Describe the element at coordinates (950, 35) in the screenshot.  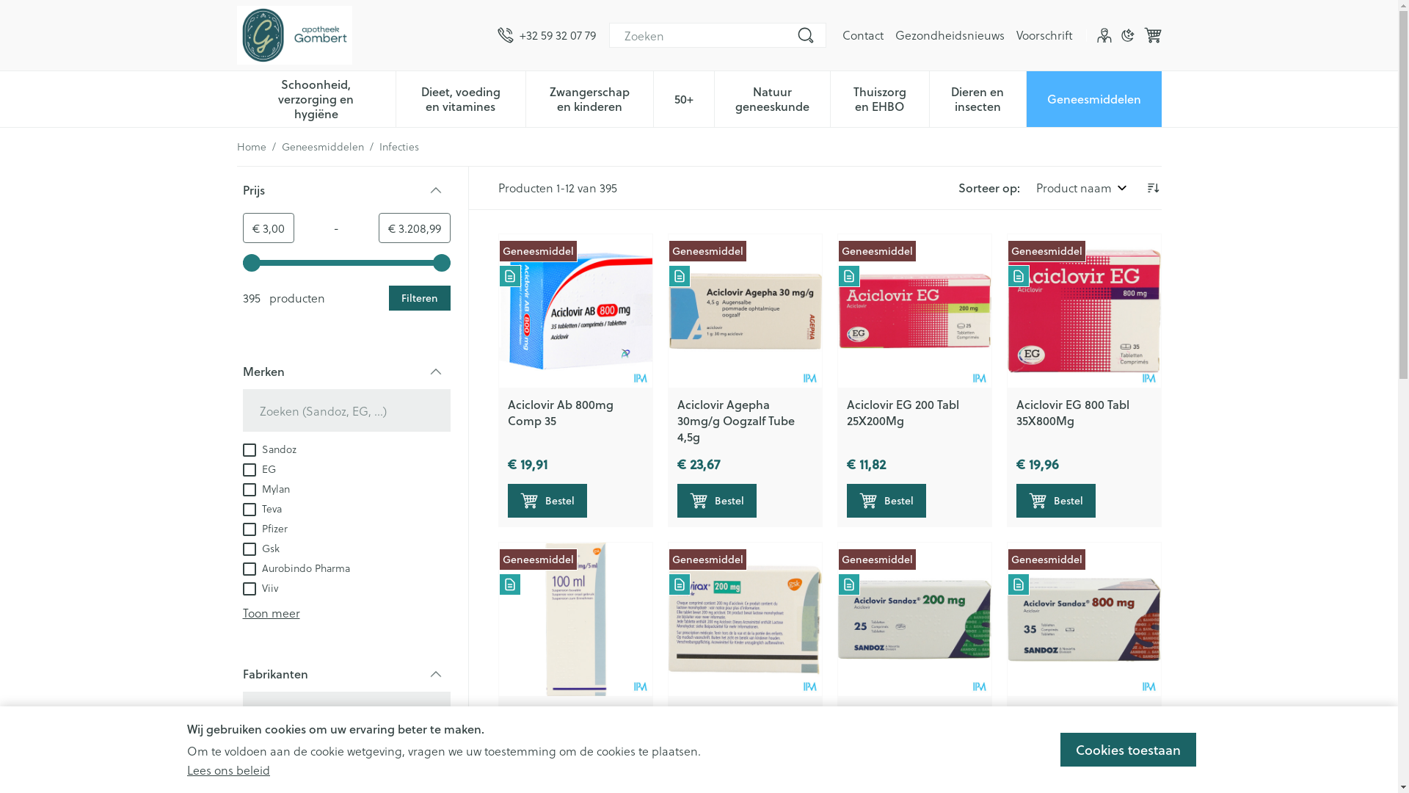
I see `Gezondheidsnieuws` at that location.